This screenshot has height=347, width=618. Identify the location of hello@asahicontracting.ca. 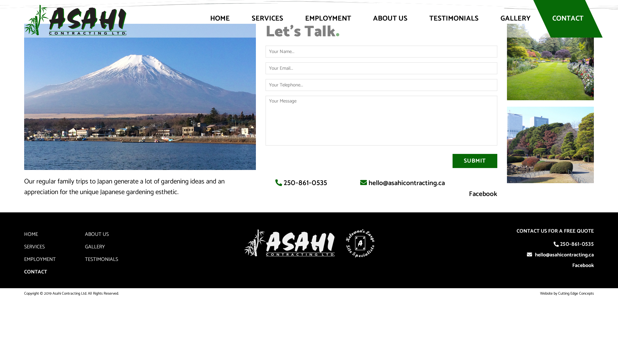
(565, 255).